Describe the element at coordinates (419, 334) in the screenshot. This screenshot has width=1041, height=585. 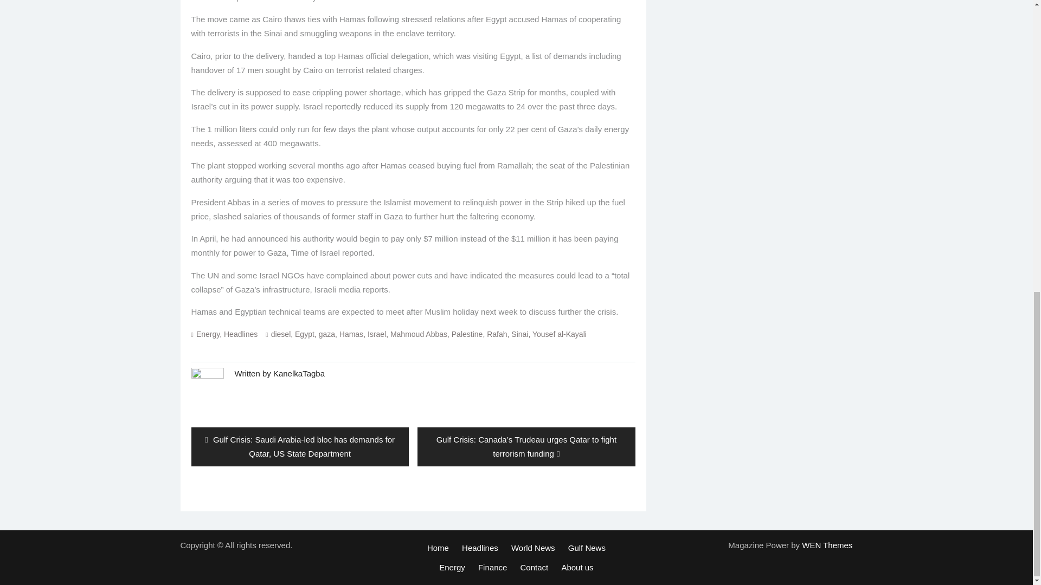
I see `Mahmoud Abbas` at that location.